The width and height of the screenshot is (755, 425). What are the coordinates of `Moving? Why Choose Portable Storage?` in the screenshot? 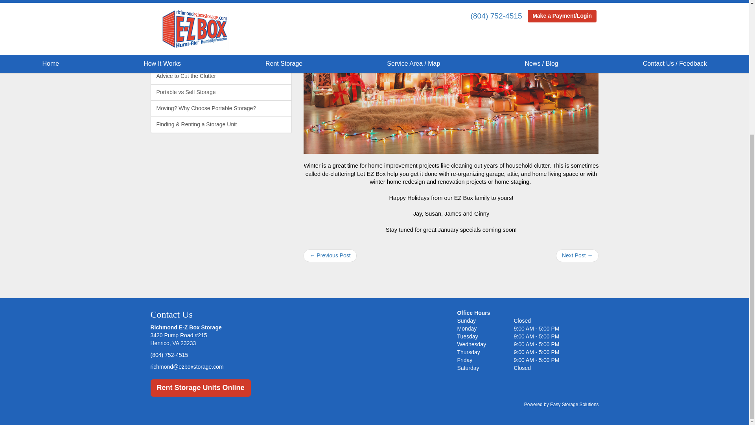 It's located at (221, 109).